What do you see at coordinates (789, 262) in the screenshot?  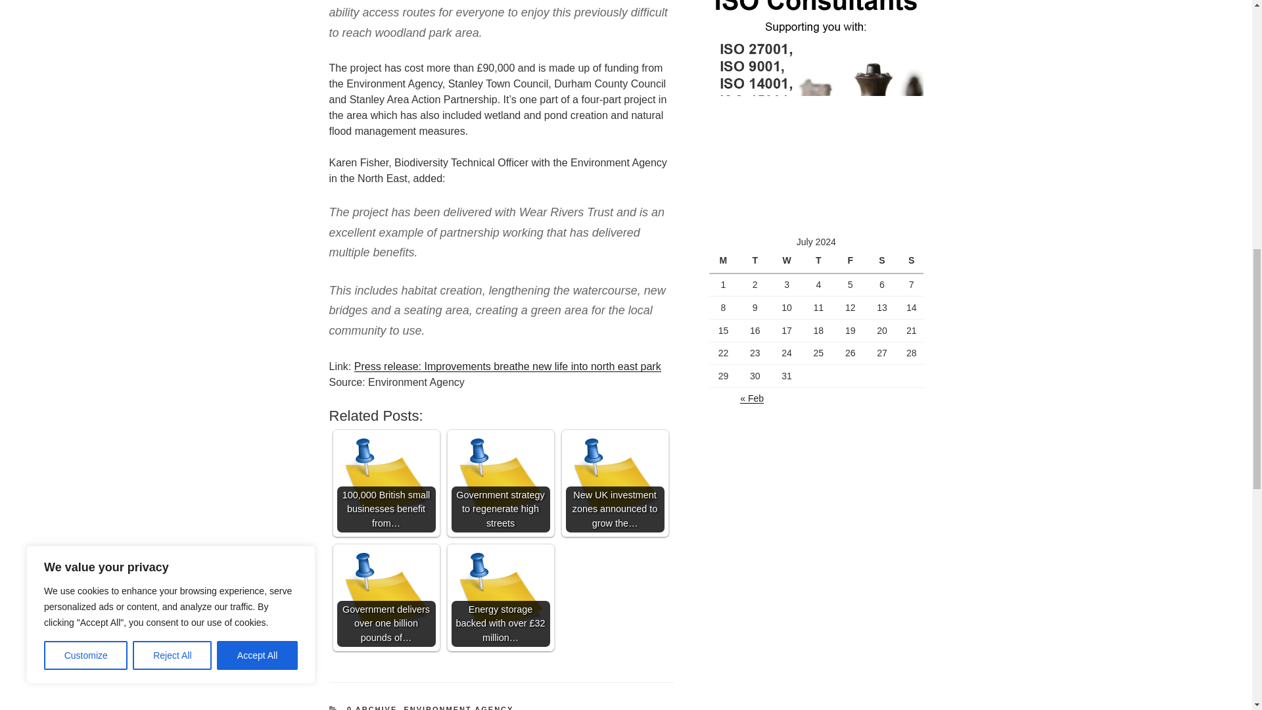 I see `Wednesday` at bounding box center [789, 262].